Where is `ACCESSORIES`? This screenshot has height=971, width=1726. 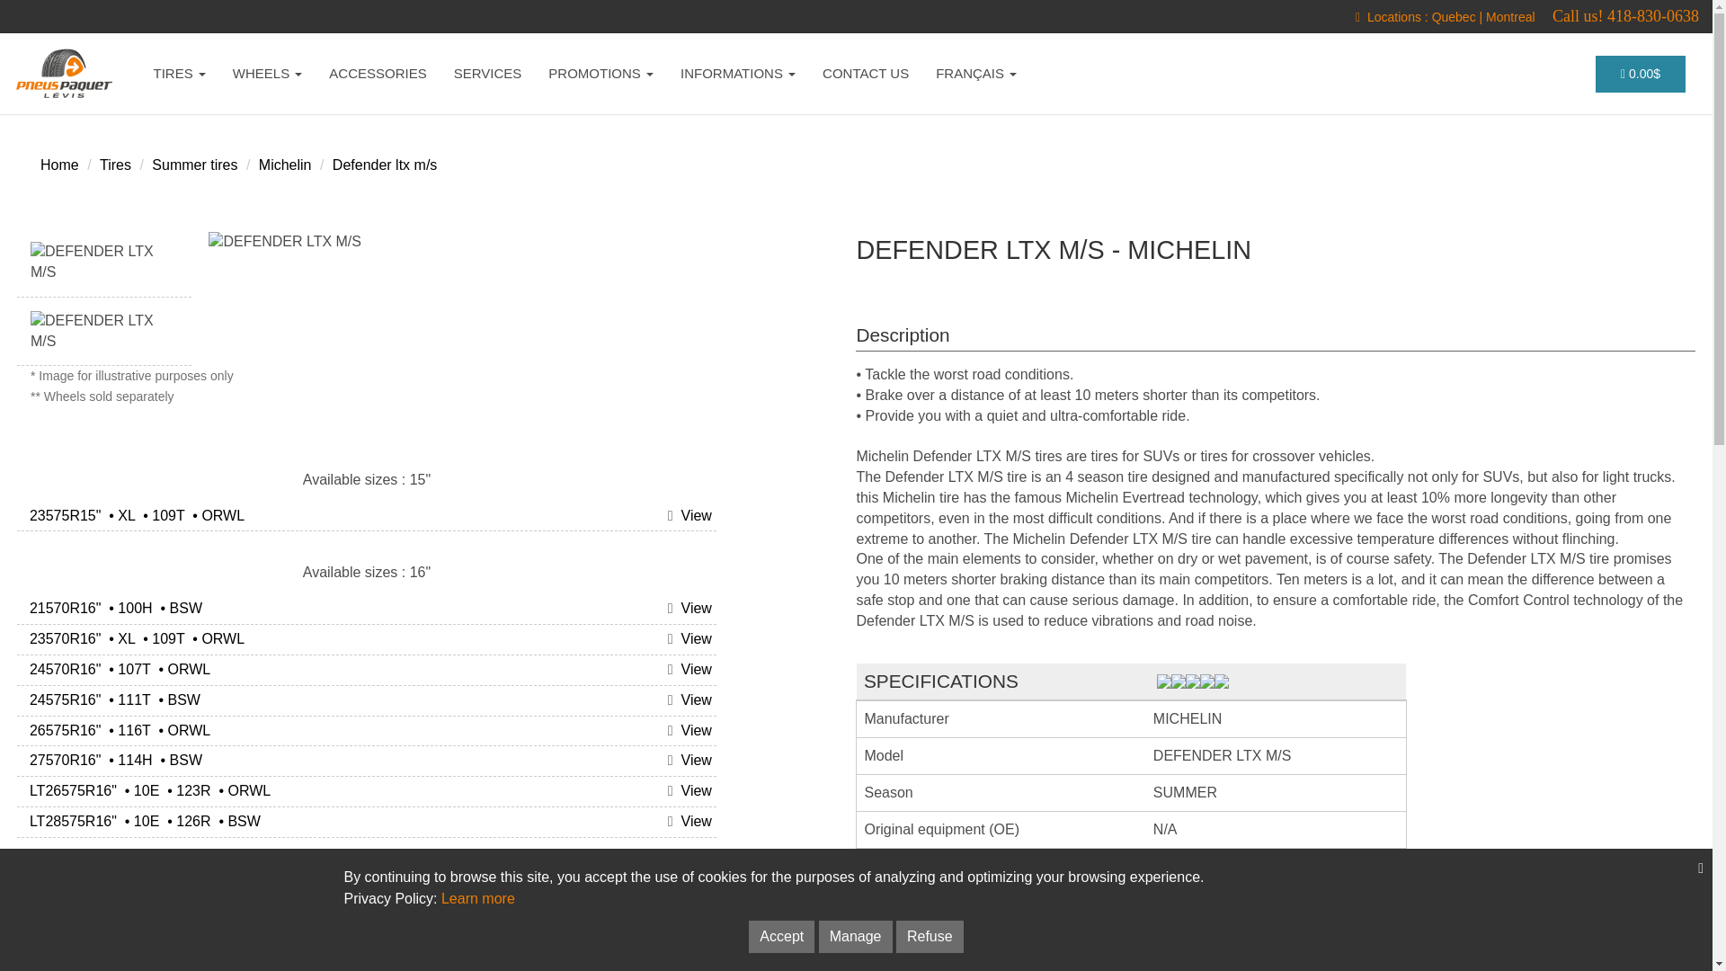 ACCESSORIES is located at coordinates (378, 74).